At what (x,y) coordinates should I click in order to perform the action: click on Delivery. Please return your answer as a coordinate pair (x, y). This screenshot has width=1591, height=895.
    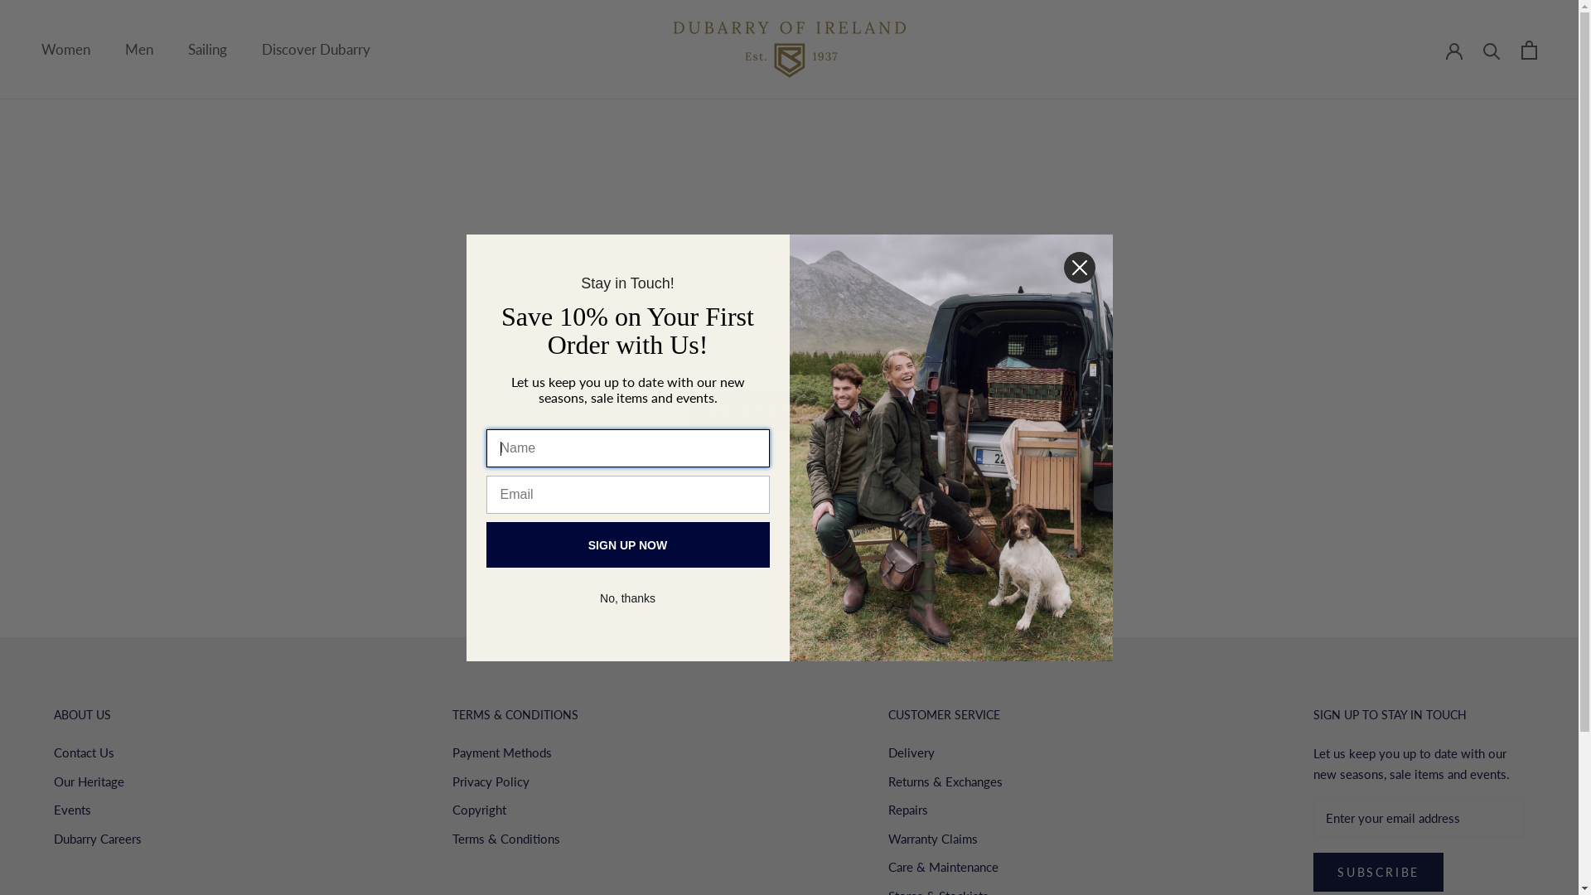
    Looking at the image, I should click on (945, 752).